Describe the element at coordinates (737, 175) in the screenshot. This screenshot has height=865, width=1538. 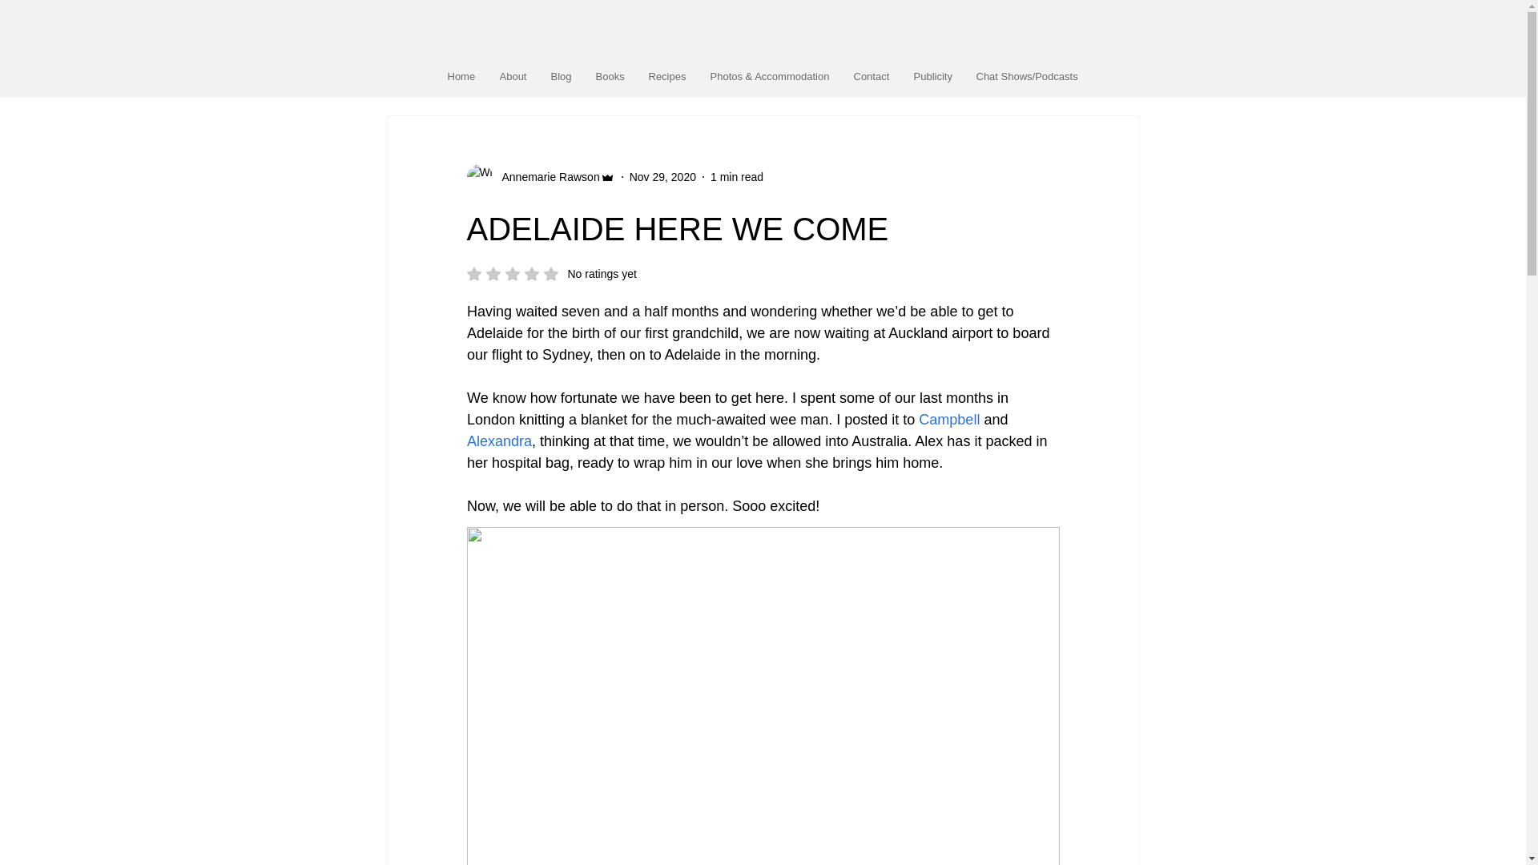
I see `1 min read` at that location.